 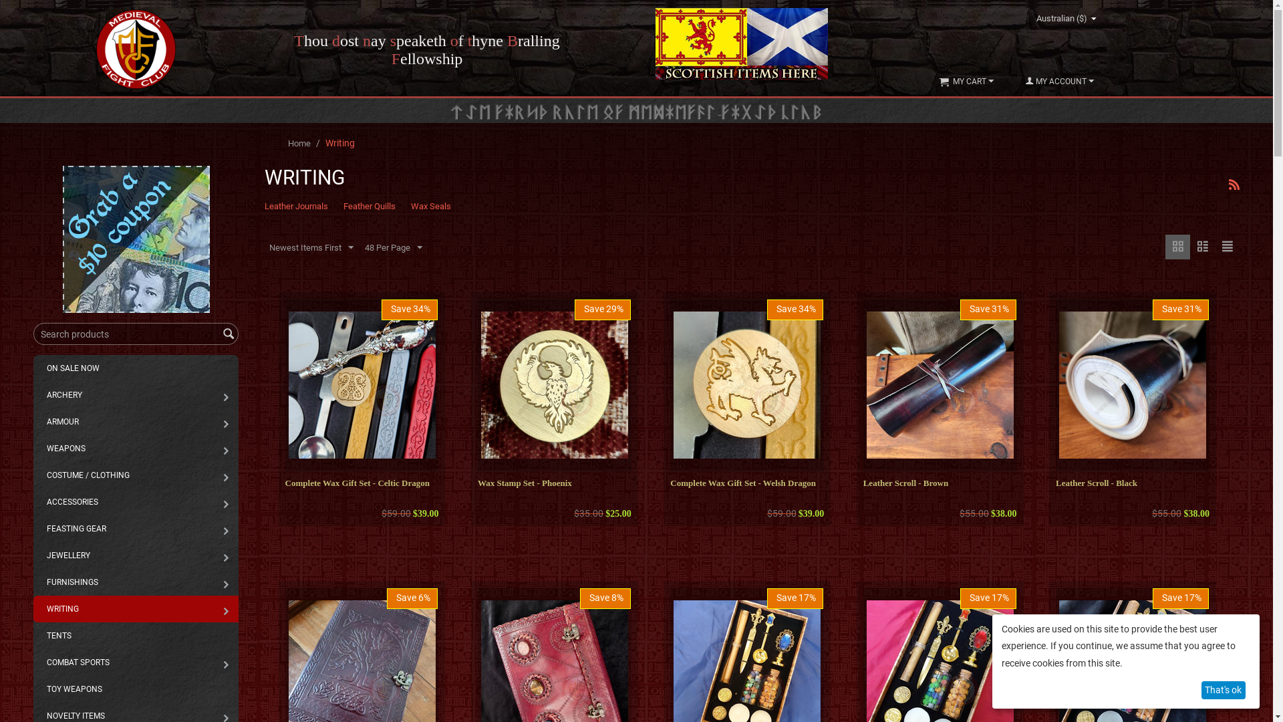 What do you see at coordinates (1224, 690) in the screenshot?
I see `That's ok` at bounding box center [1224, 690].